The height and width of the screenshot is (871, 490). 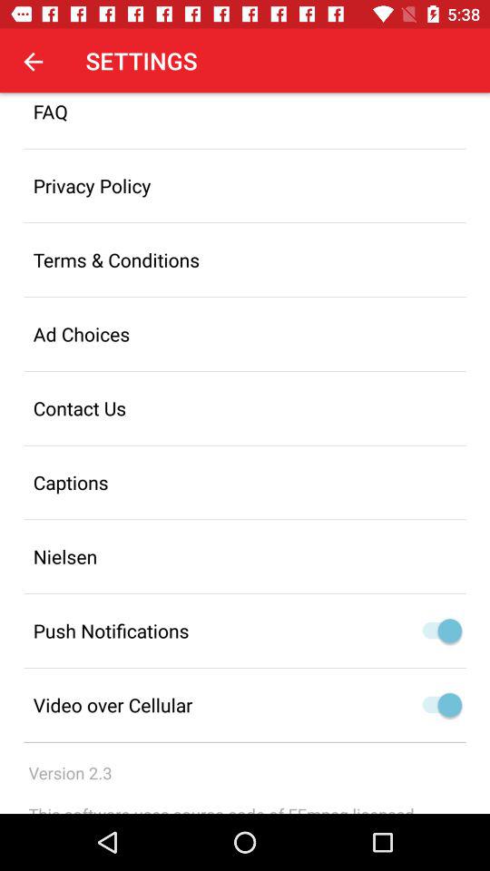 I want to click on open icon below the ad choices item, so click(x=245, y=408).